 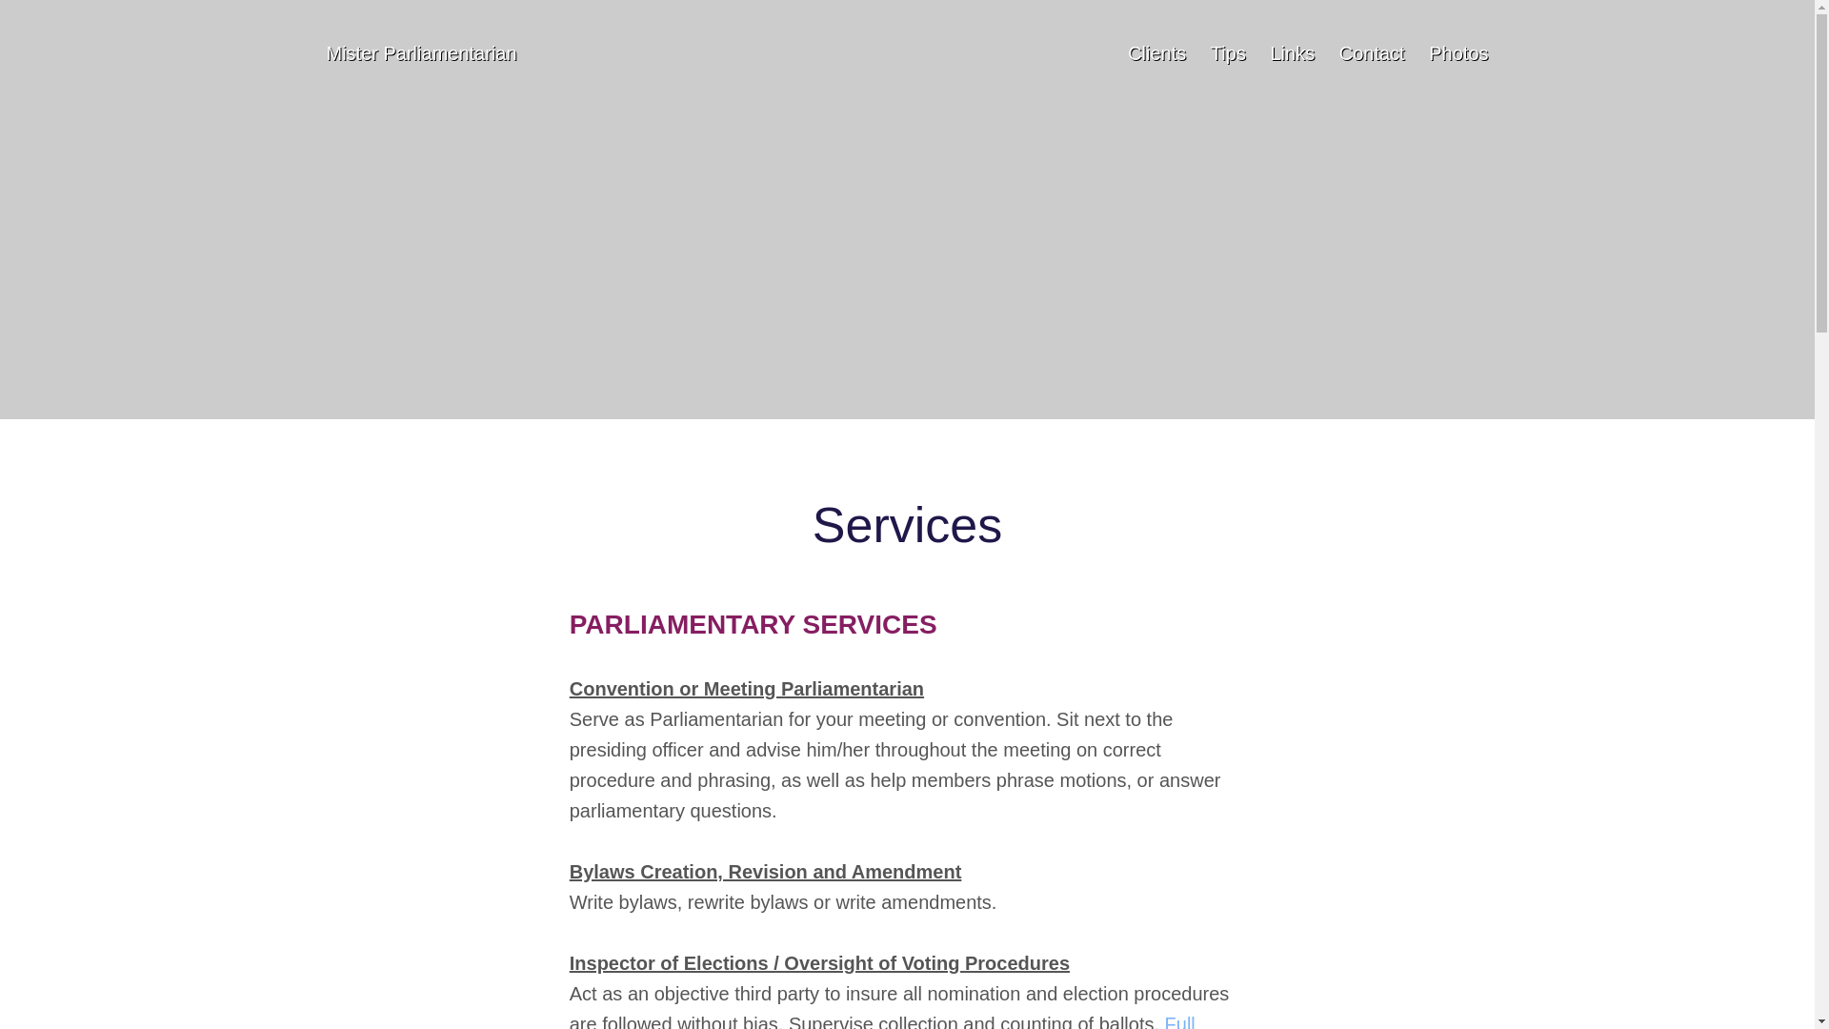 What do you see at coordinates (420, 53) in the screenshot?
I see `Mister Parliamentarian` at bounding box center [420, 53].